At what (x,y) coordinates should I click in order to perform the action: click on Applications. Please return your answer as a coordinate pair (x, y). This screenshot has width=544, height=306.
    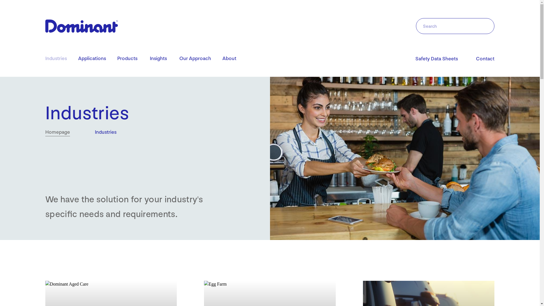
    Looking at the image, I should click on (92, 59).